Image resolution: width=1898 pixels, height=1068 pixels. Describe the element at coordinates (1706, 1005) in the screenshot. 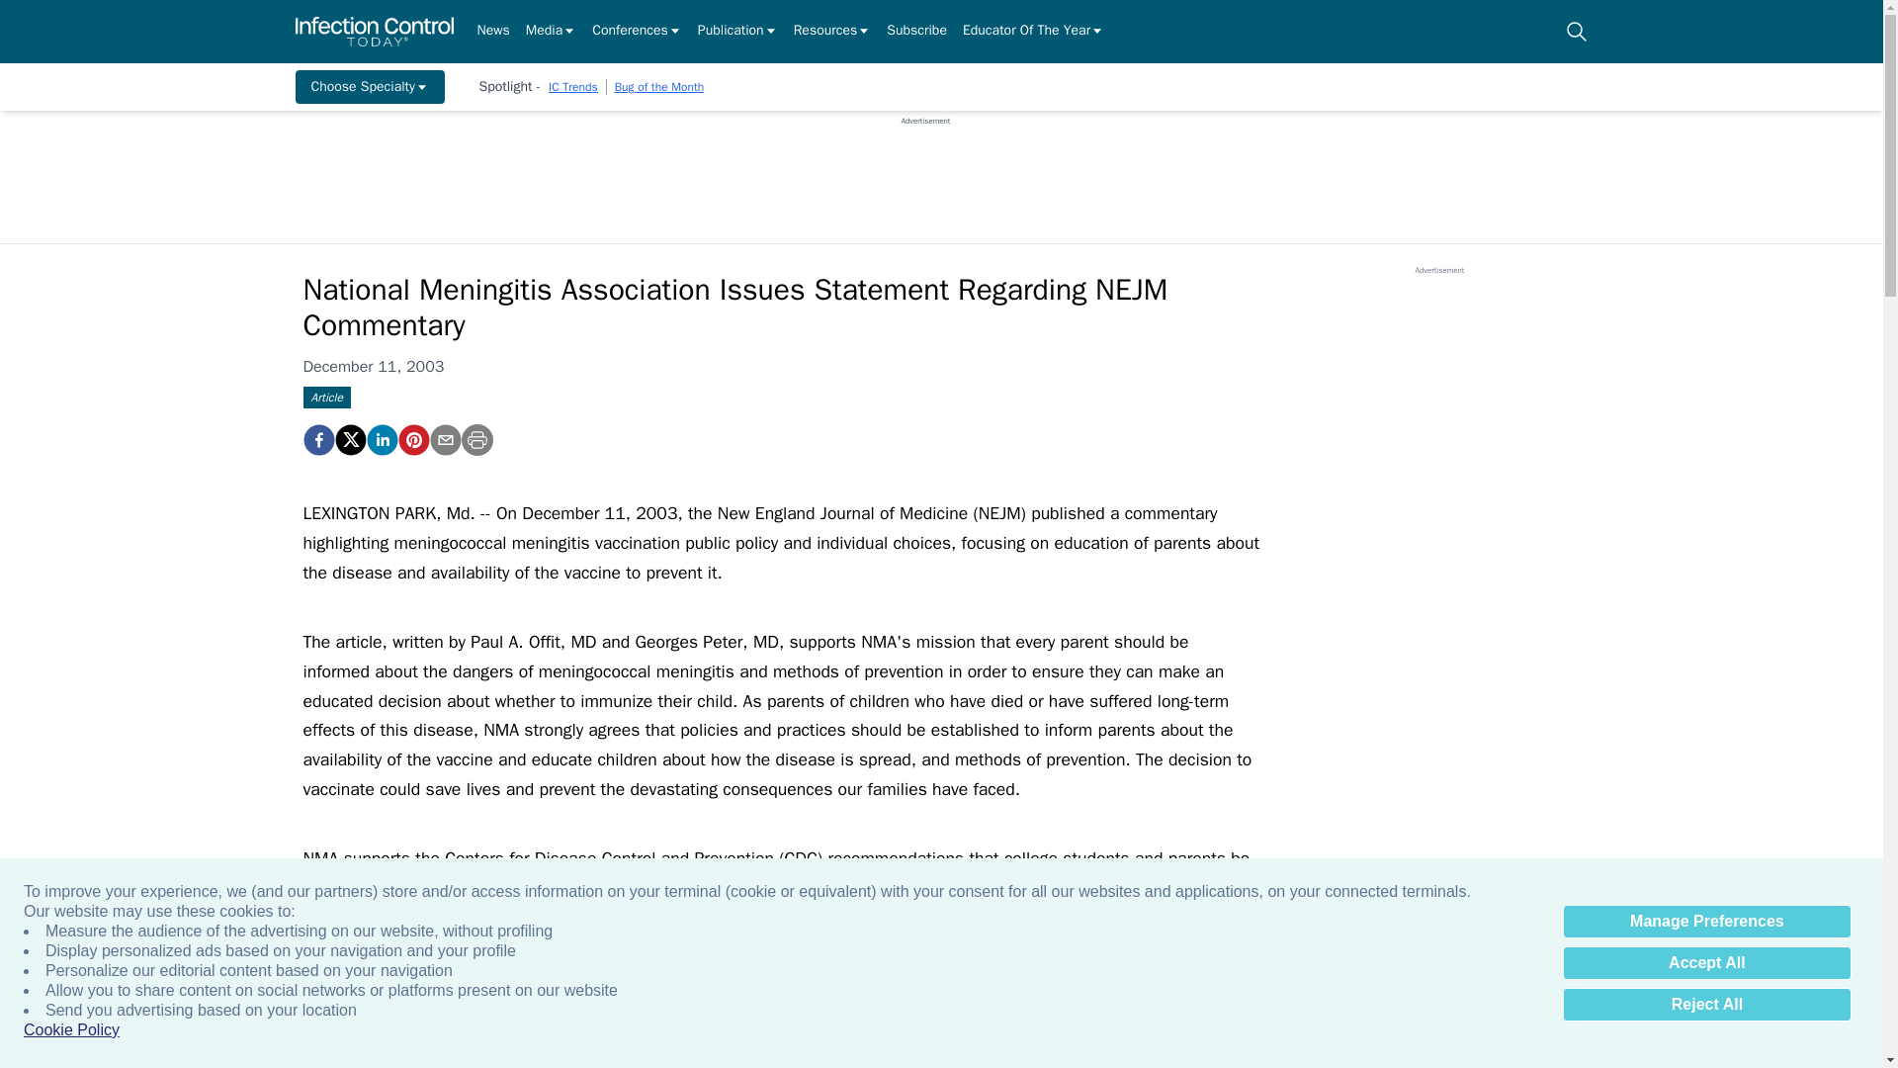

I see `Reject All` at that location.